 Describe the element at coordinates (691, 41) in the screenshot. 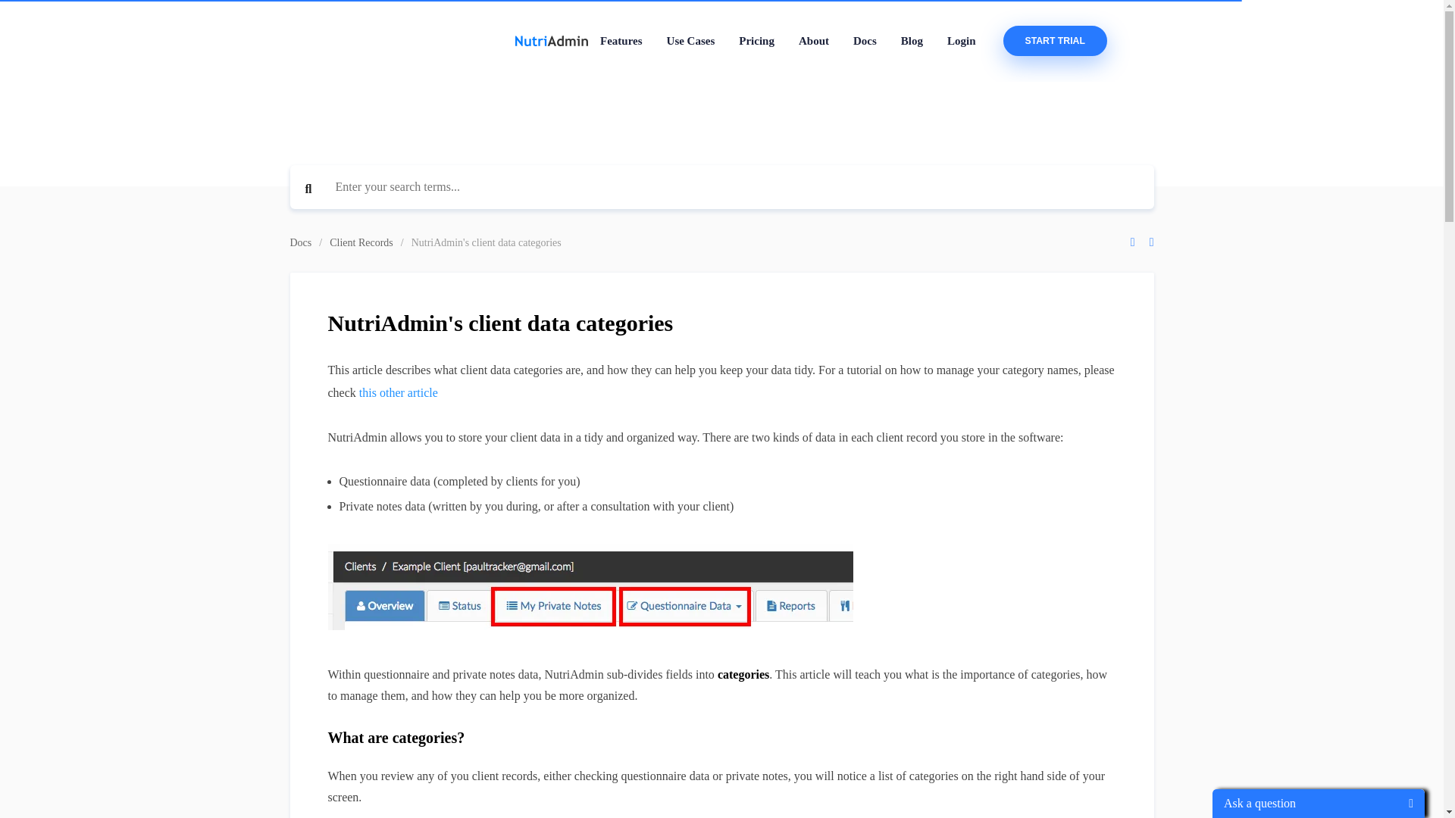

I see `Use Cases` at that location.